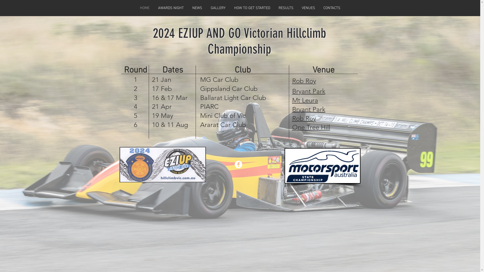 This screenshot has width=484, height=272. I want to click on RESULTS, so click(286, 8).